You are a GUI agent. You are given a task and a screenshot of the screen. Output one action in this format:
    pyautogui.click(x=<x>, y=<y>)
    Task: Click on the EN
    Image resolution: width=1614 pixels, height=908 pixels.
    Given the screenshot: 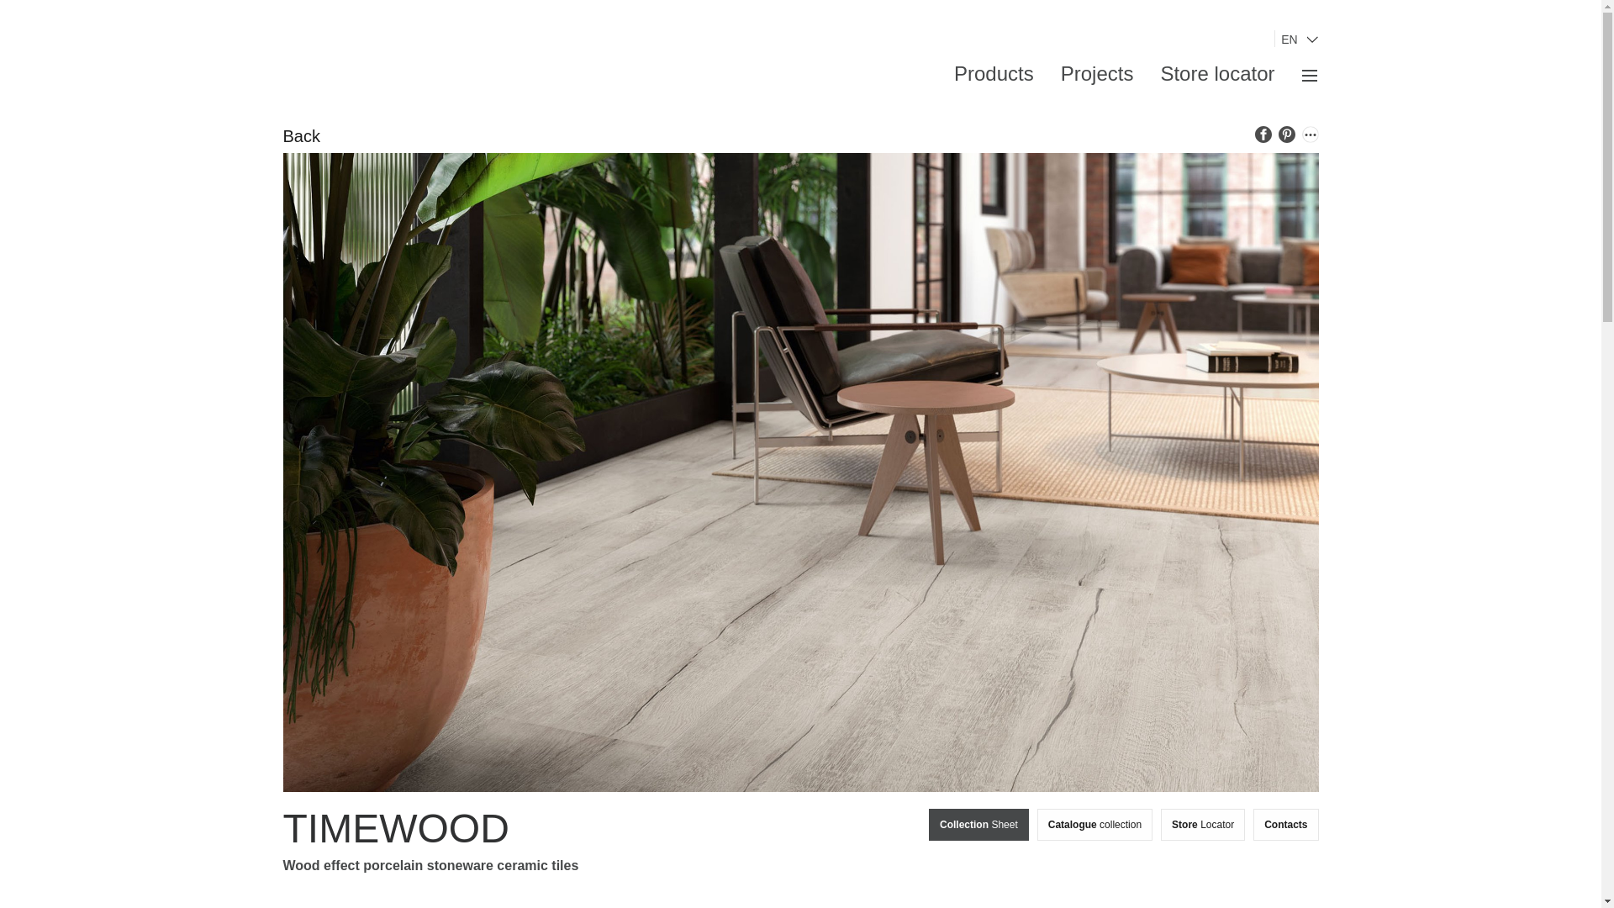 What is the action you would take?
    pyautogui.click(x=1296, y=39)
    